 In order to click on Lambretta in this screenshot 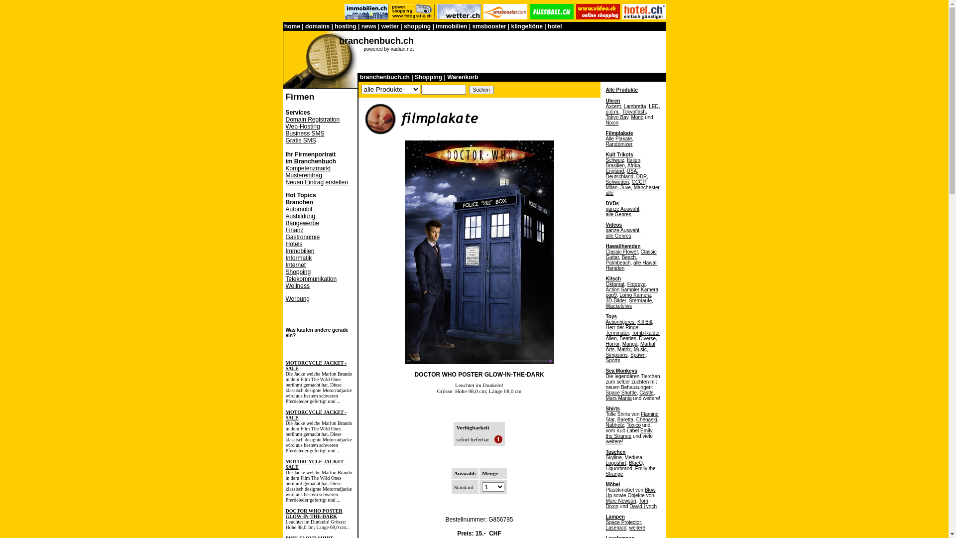, I will do `click(635, 107)`.